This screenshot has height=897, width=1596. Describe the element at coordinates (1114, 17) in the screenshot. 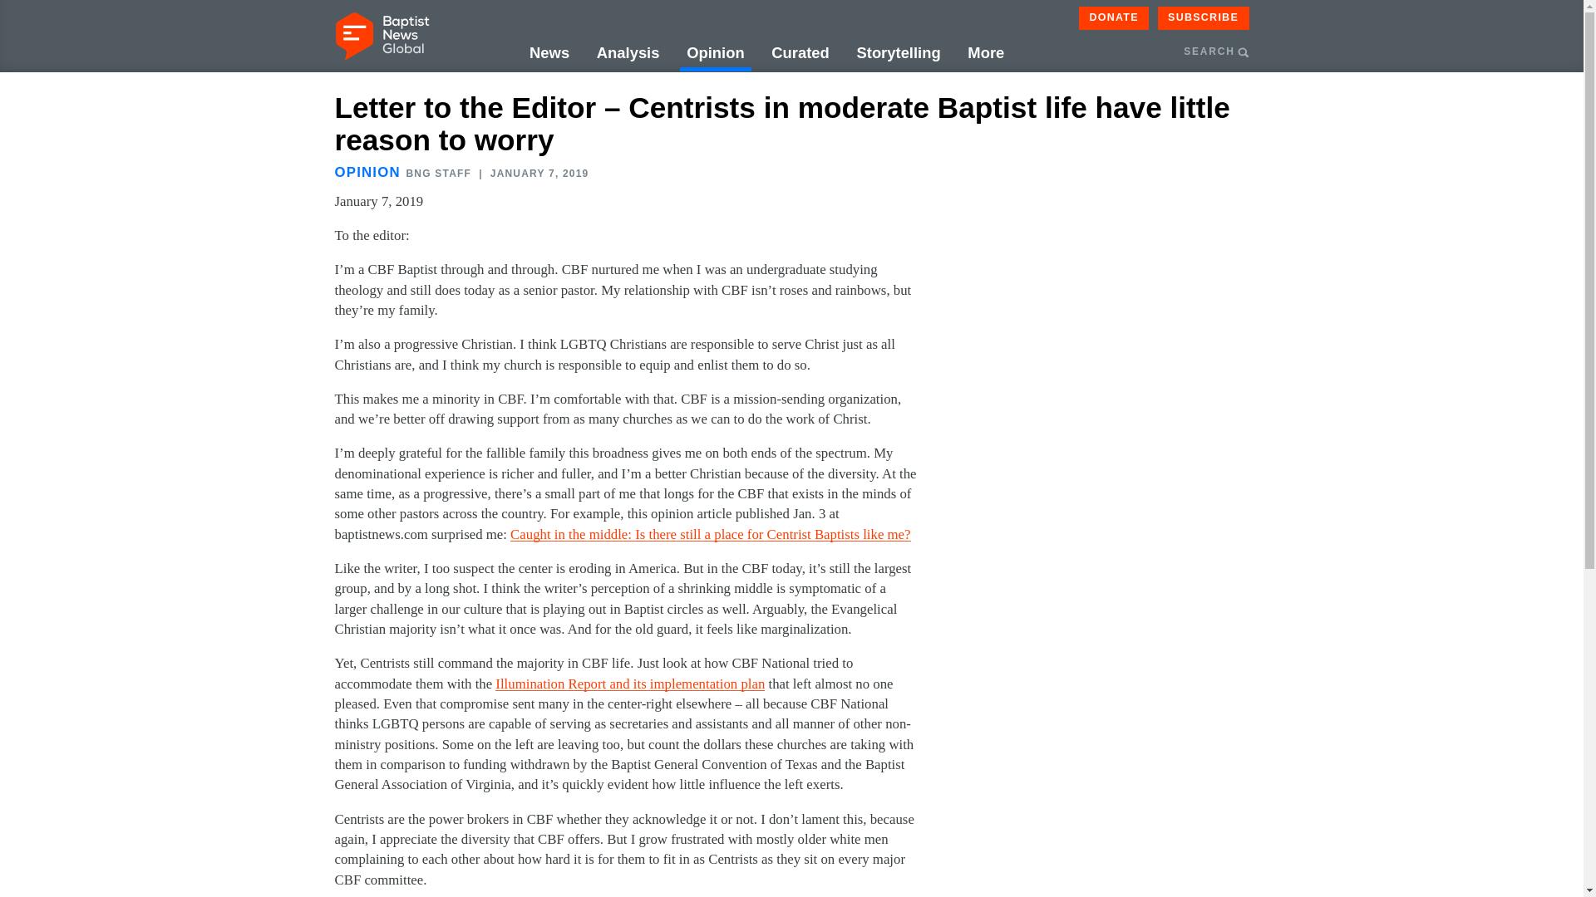

I see `DONATE` at that location.